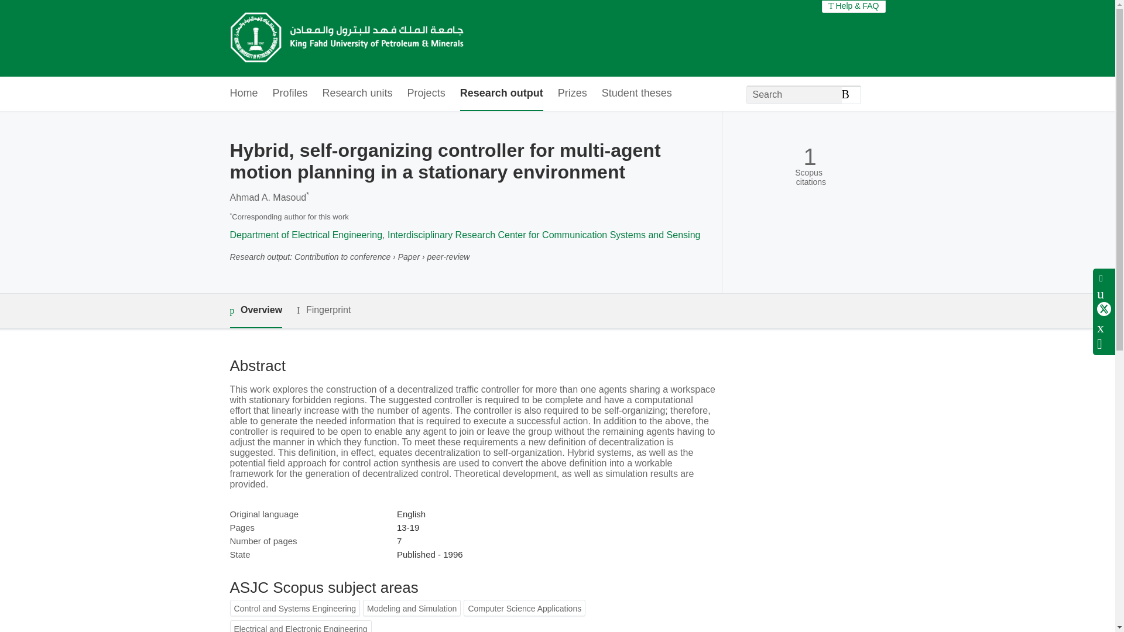  What do you see at coordinates (290, 94) in the screenshot?
I see `Profiles` at bounding box center [290, 94].